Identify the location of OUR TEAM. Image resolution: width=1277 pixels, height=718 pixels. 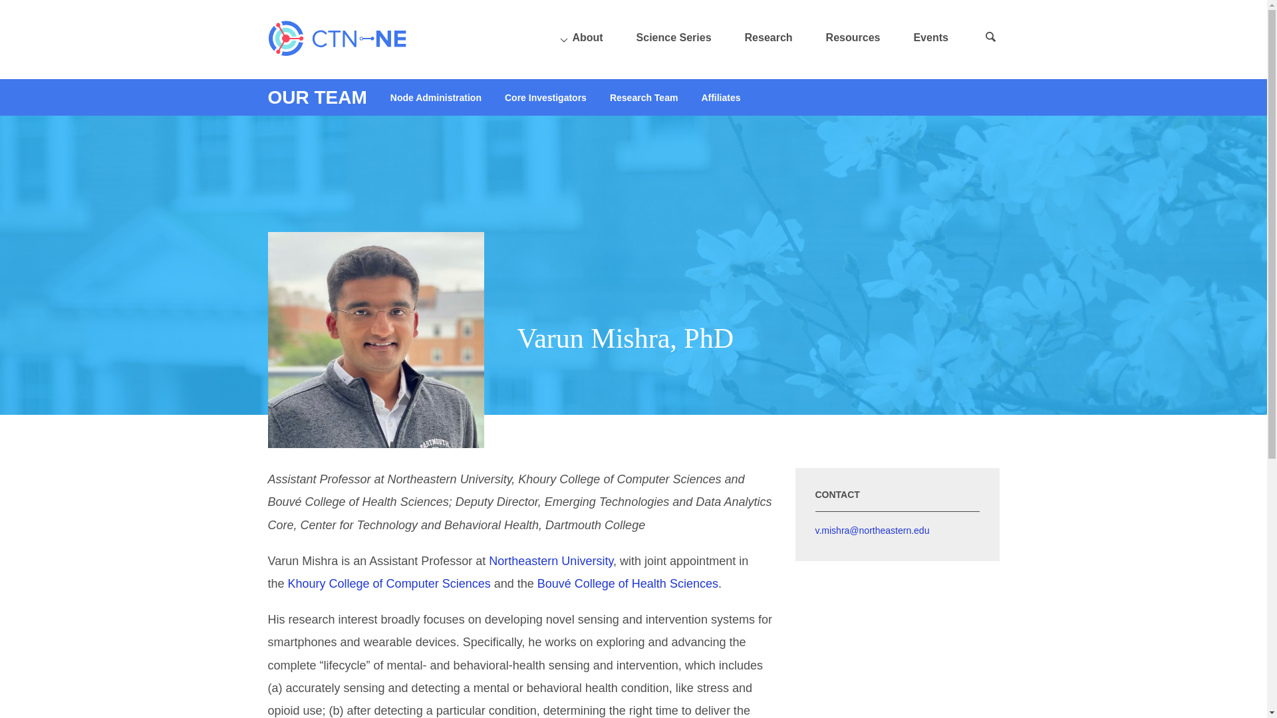
(317, 97).